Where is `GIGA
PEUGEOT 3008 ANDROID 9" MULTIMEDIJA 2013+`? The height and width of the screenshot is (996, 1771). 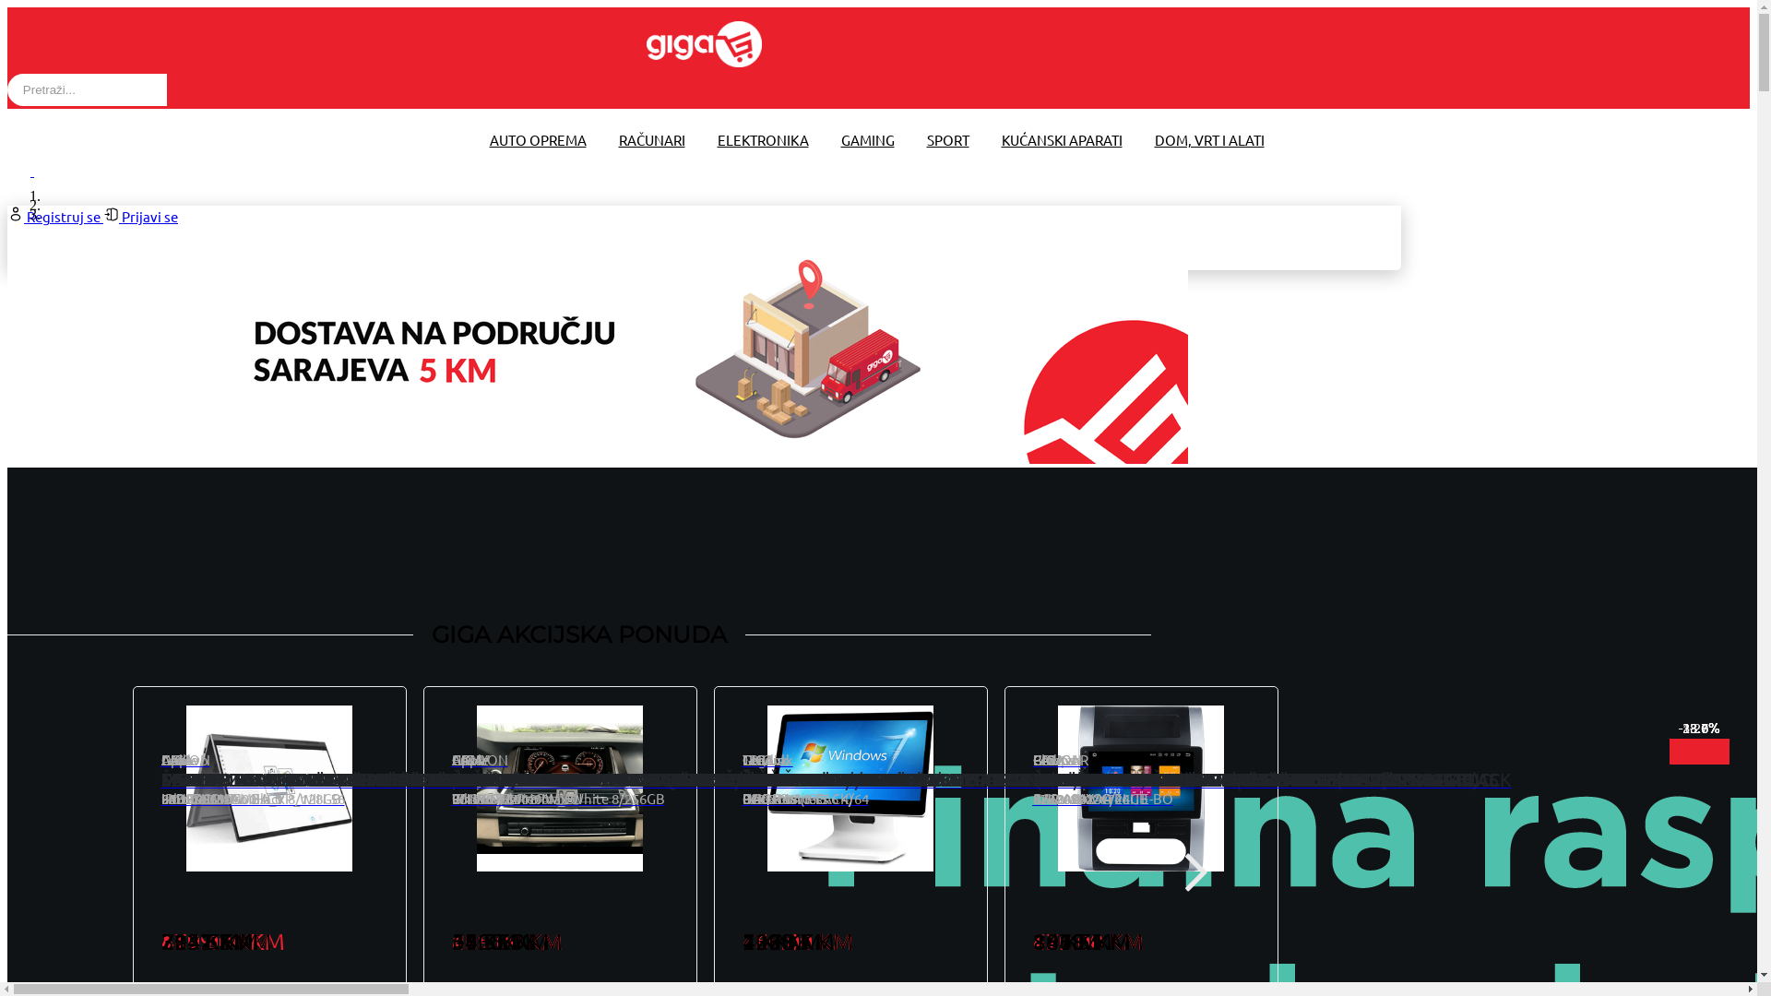 GIGA
PEUGEOT 3008 ANDROID 9" MULTIMEDIJA 2013+ is located at coordinates (366, 771).